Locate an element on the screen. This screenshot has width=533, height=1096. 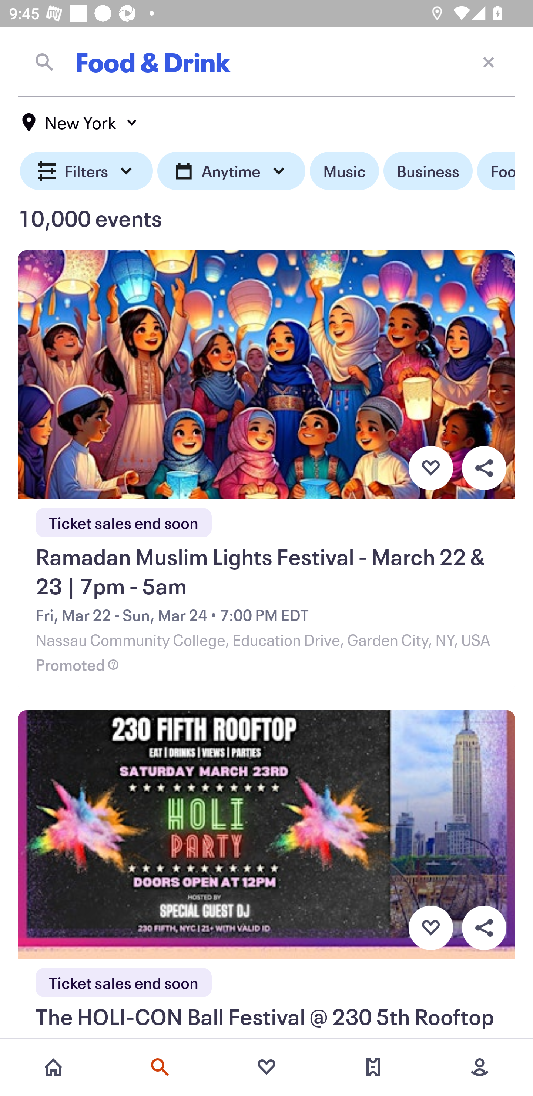
Favorites is located at coordinates (266, 1067).